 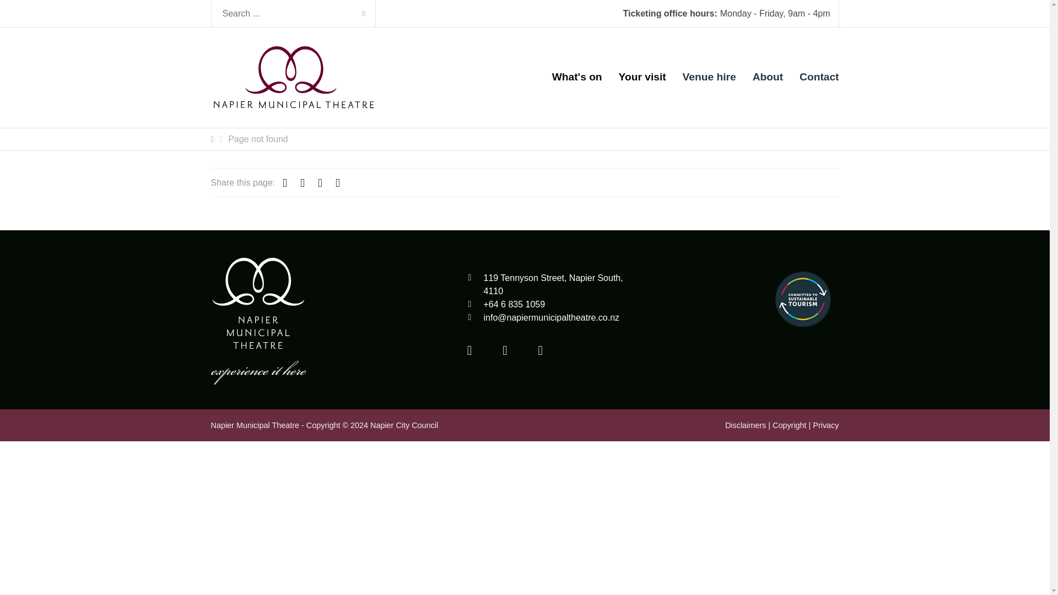 I want to click on Share on Facebook, so click(x=284, y=182).